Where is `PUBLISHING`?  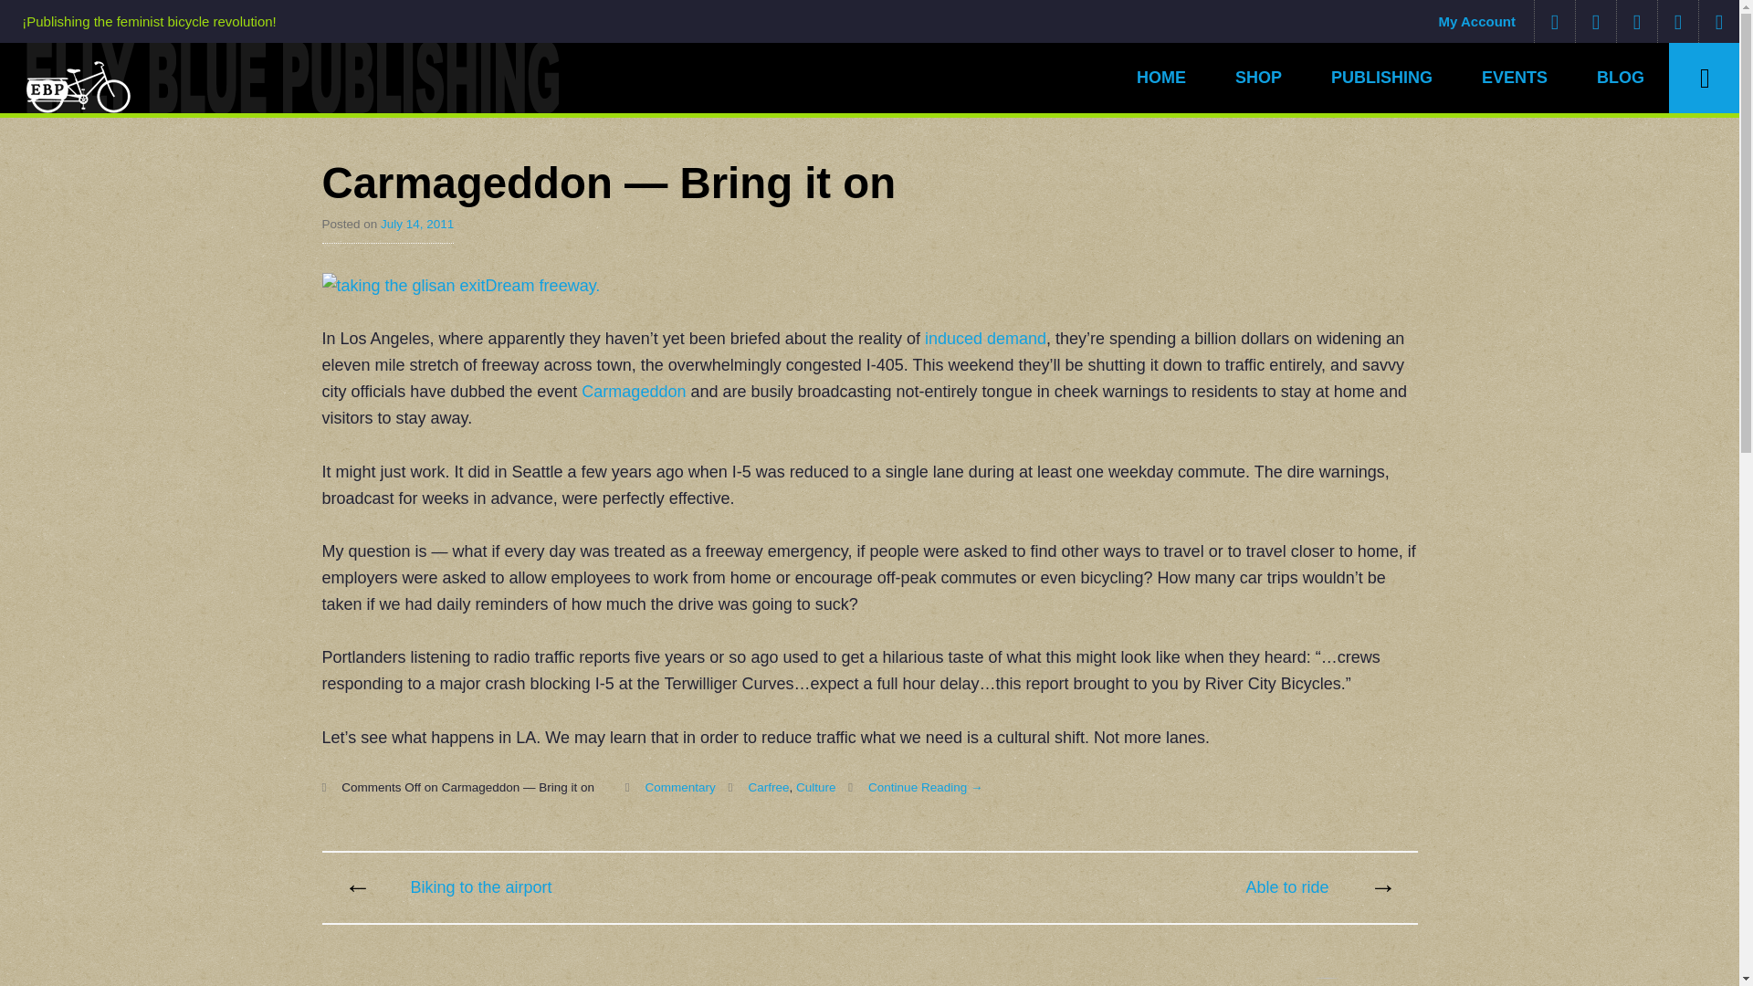 PUBLISHING is located at coordinates (1380, 79).